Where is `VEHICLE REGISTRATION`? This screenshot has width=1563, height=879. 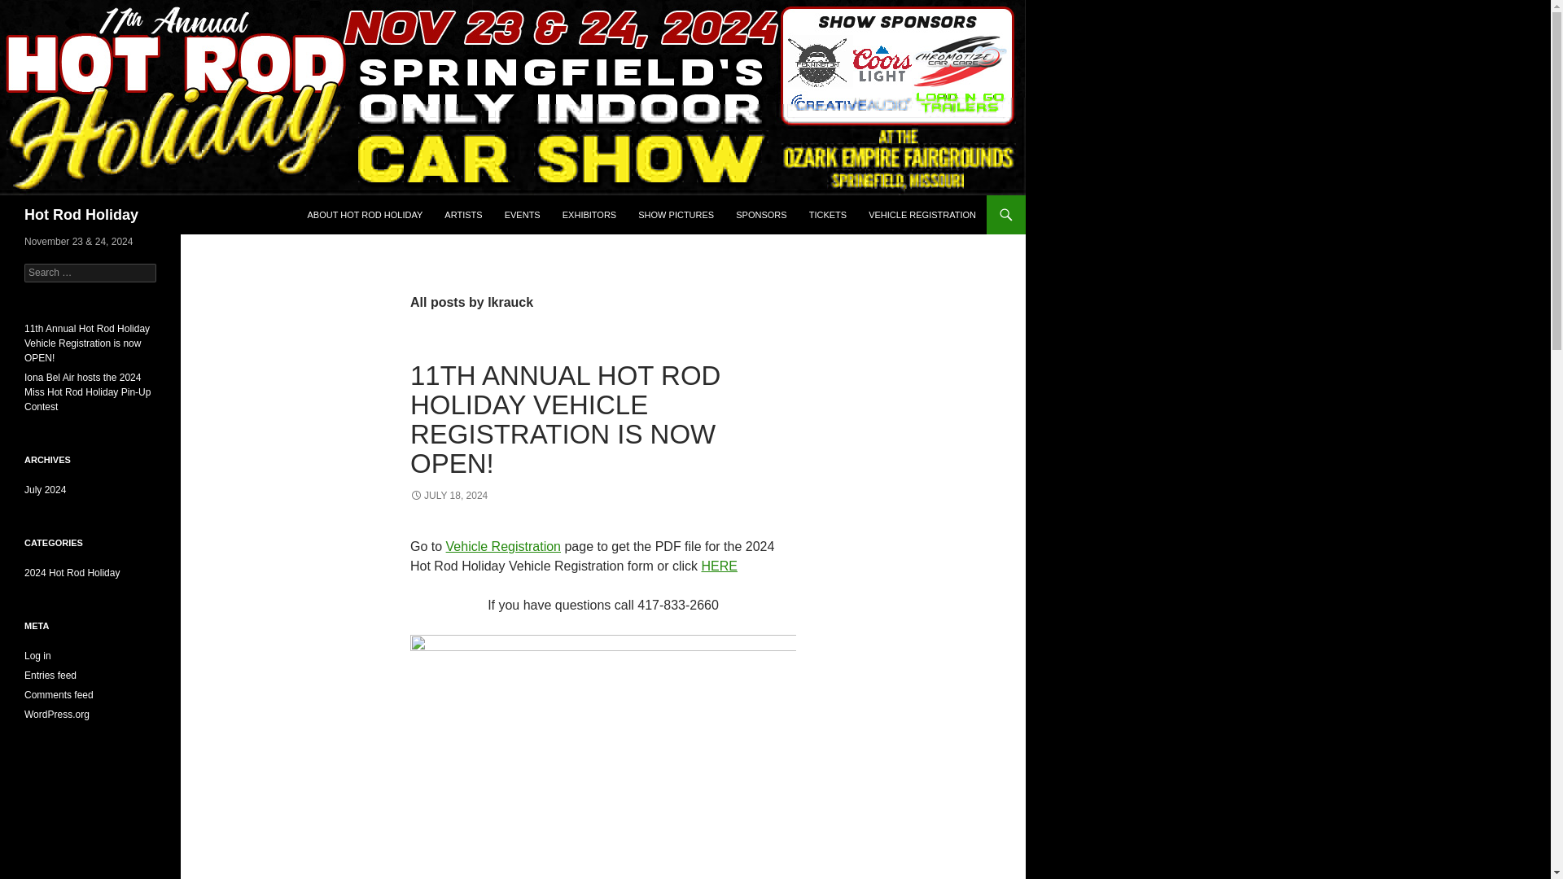
VEHICLE REGISTRATION is located at coordinates (922, 215).